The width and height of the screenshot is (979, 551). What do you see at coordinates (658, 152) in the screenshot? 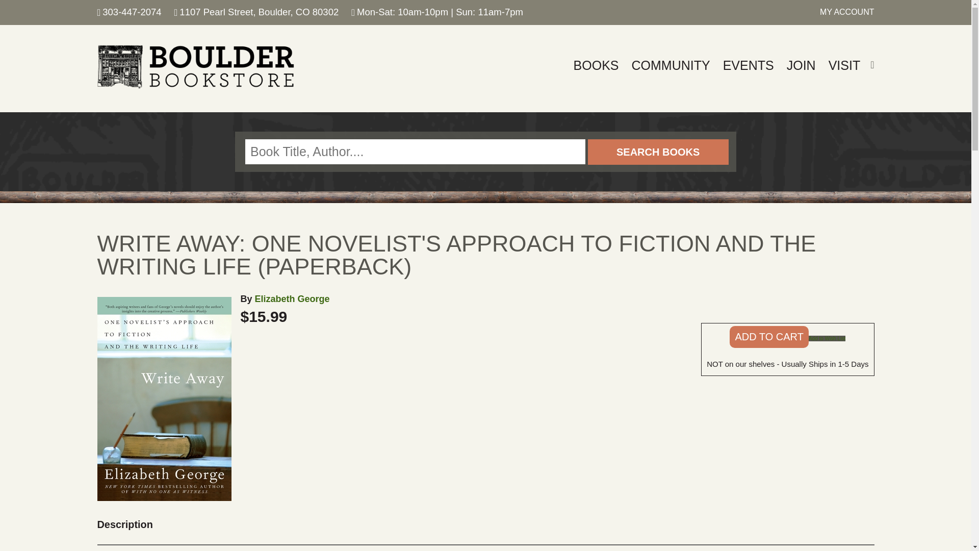
I see `SEARCH BOOKS` at bounding box center [658, 152].